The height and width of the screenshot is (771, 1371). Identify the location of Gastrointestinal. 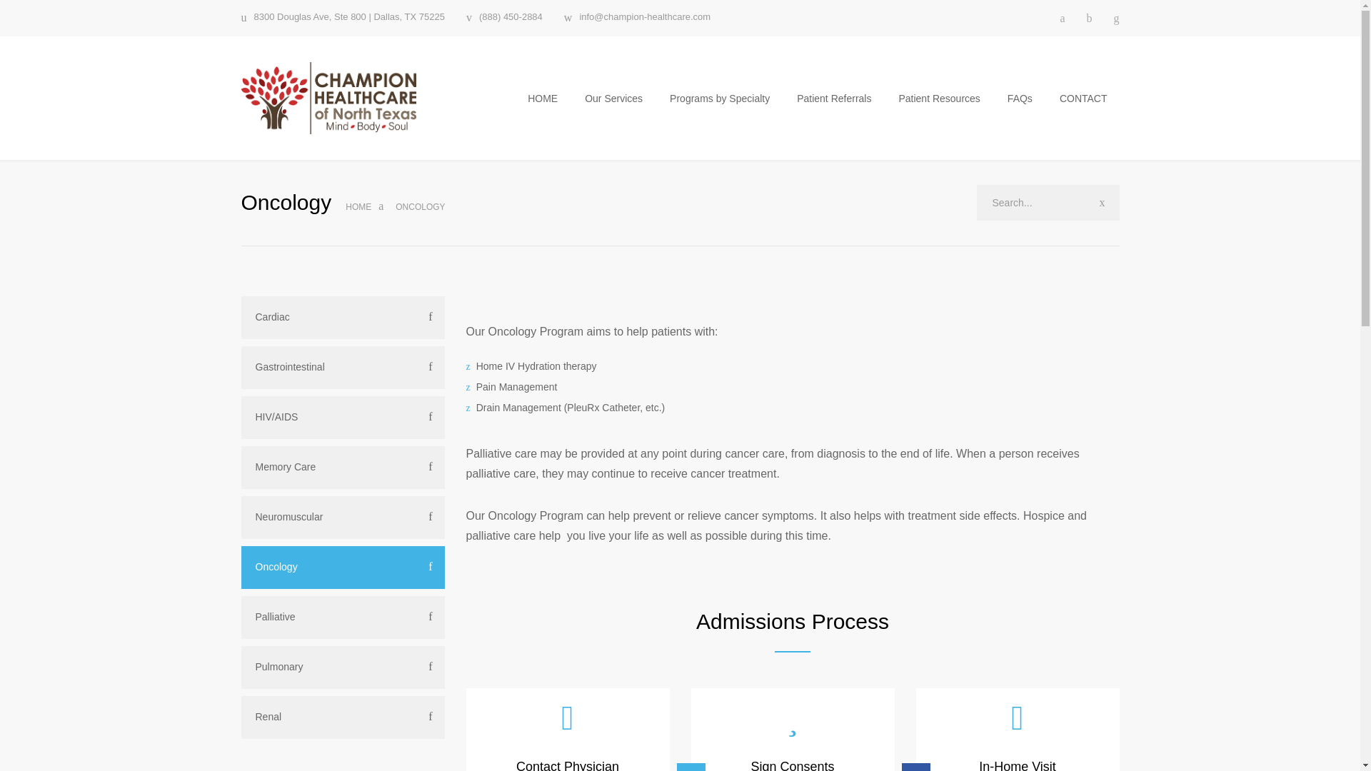
(343, 367).